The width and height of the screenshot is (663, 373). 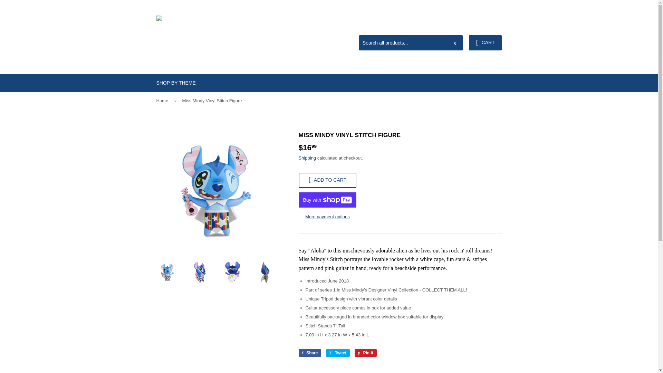 What do you see at coordinates (484, 27) in the screenshot?
I see `Sign in` at bounding box center [484, 27].